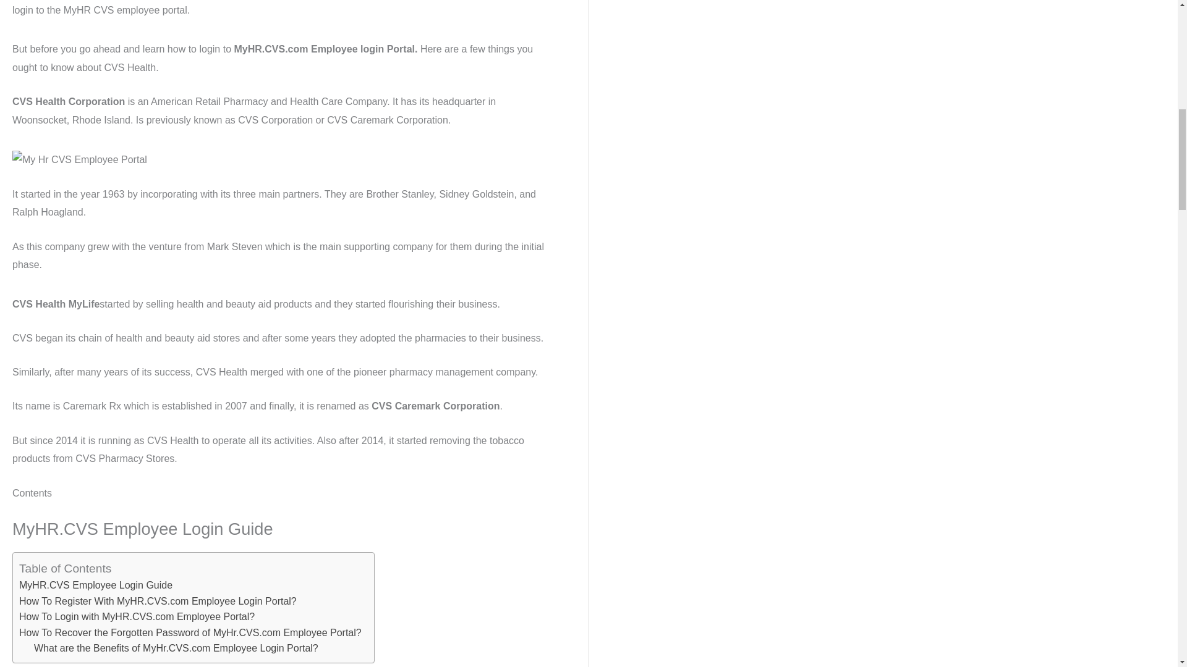  Describe the element at coordinates (158, 602) in the screenshot. I see `How To Register With MyHR.CVS.com Employee Login Portal?` at that location.